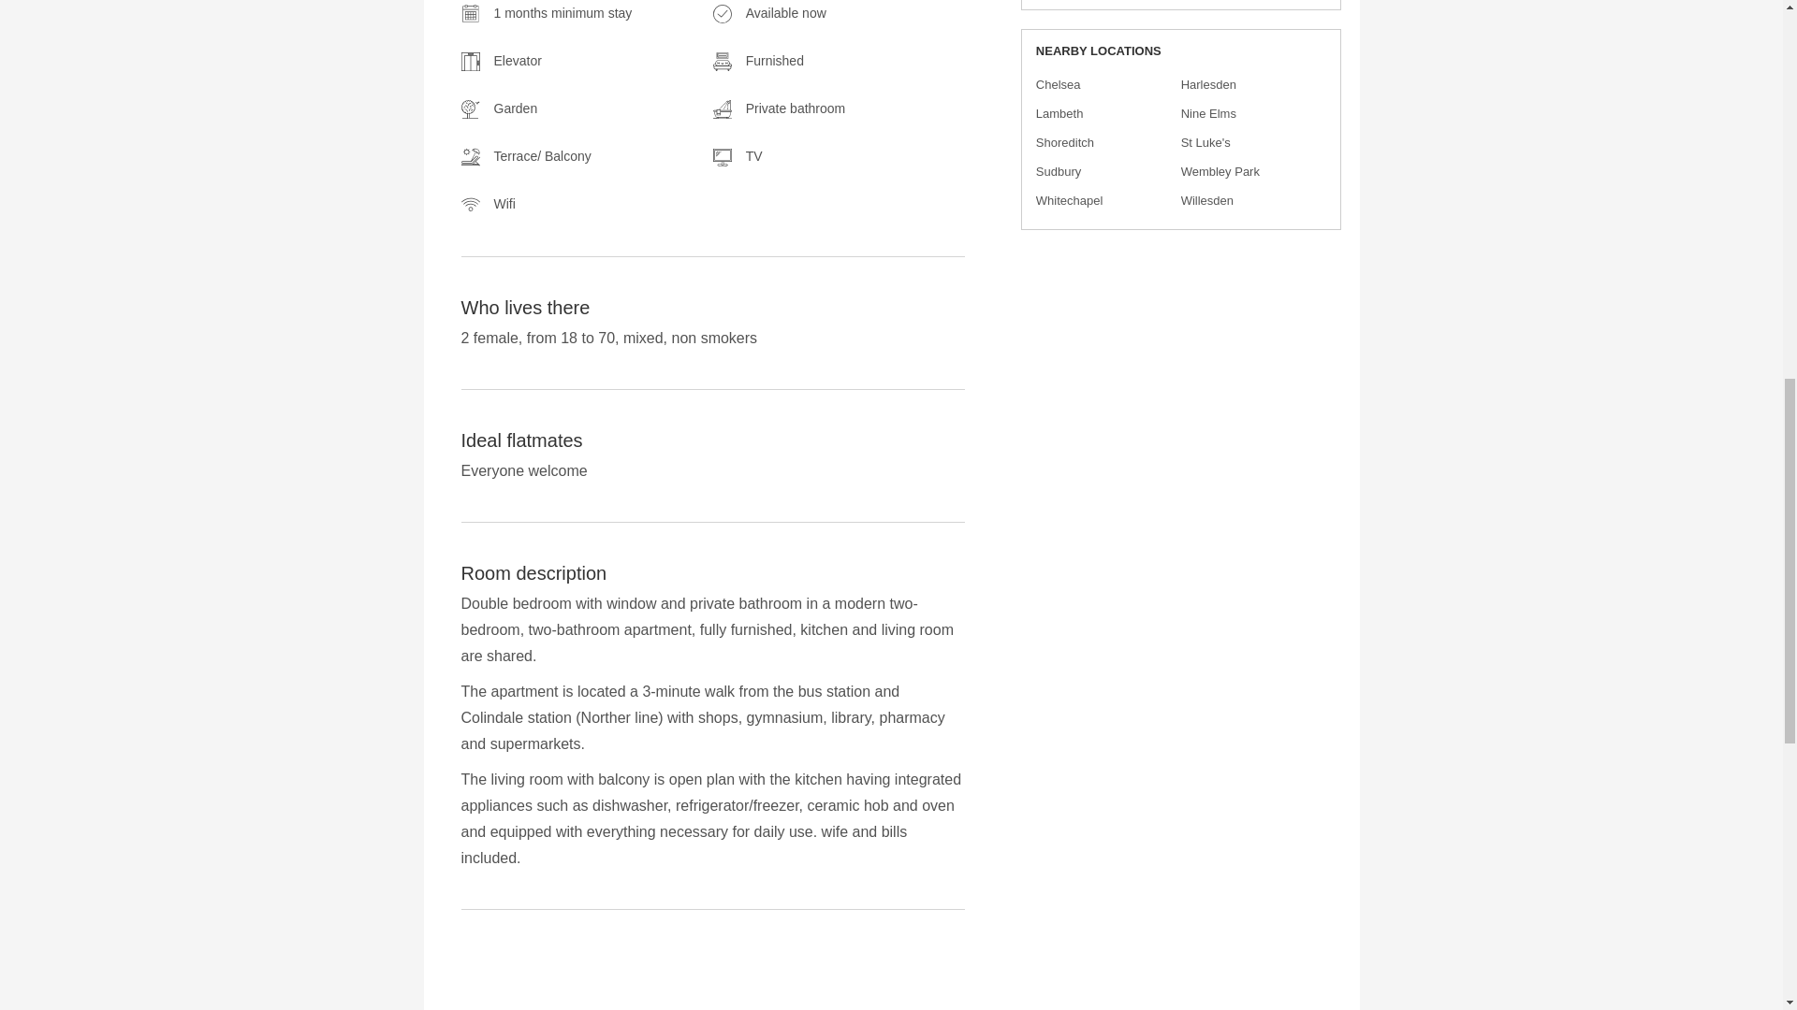 The height and width of the screenshot is (1010, 1797). Describe the element at coordinates (1207, 84) in the screenshot. I see `Harlesden` at that location.